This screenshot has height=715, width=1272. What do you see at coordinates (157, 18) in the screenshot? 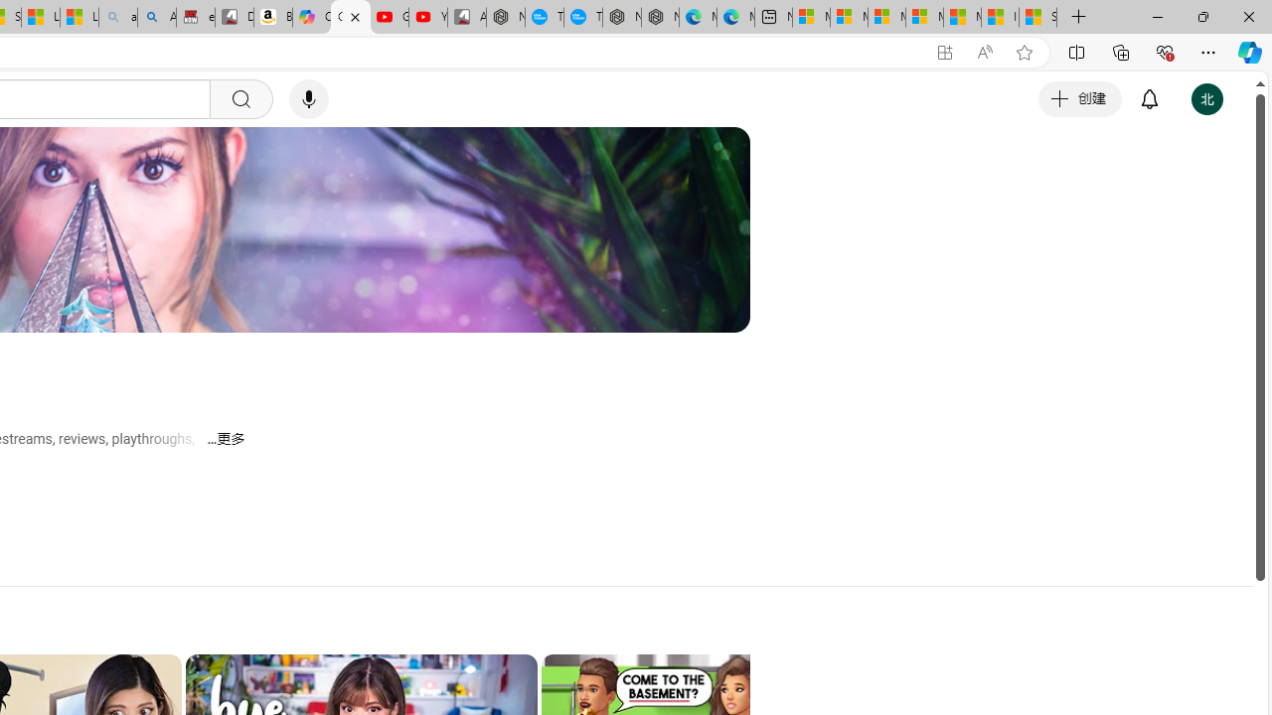
I see `Amazon Echo Dot PNG - Search Images` at bounding box center [157, 18].